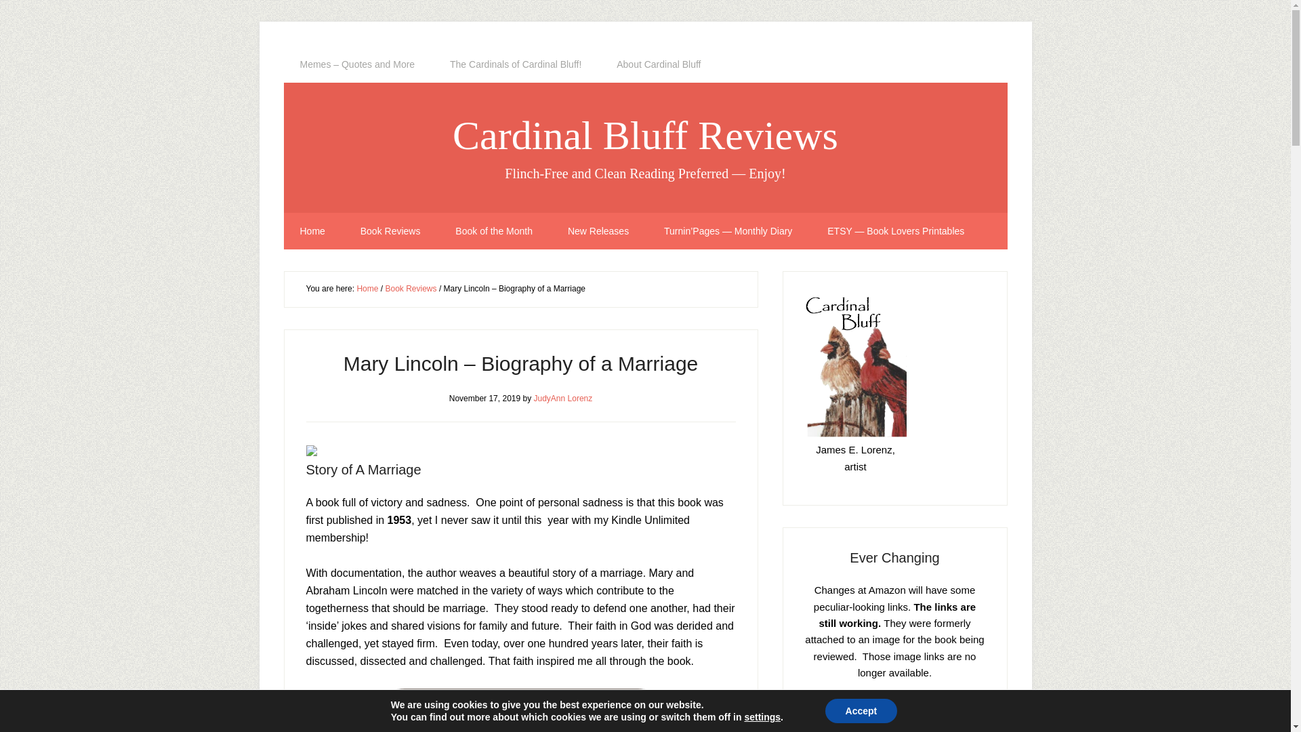  What do you see at coordinates (645, 136) in the screenshot?
I see `Cardinal Bluff Reviews` at bounding box center [645, 136].